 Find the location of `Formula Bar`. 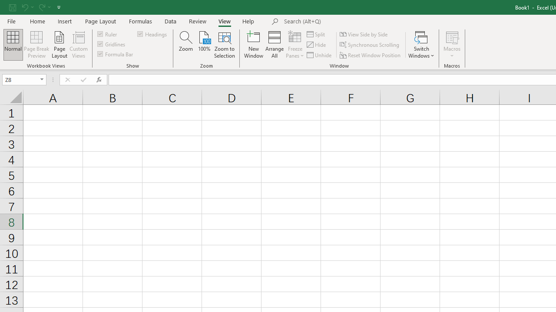

Formula Bar is located at coordinates (116, 54).